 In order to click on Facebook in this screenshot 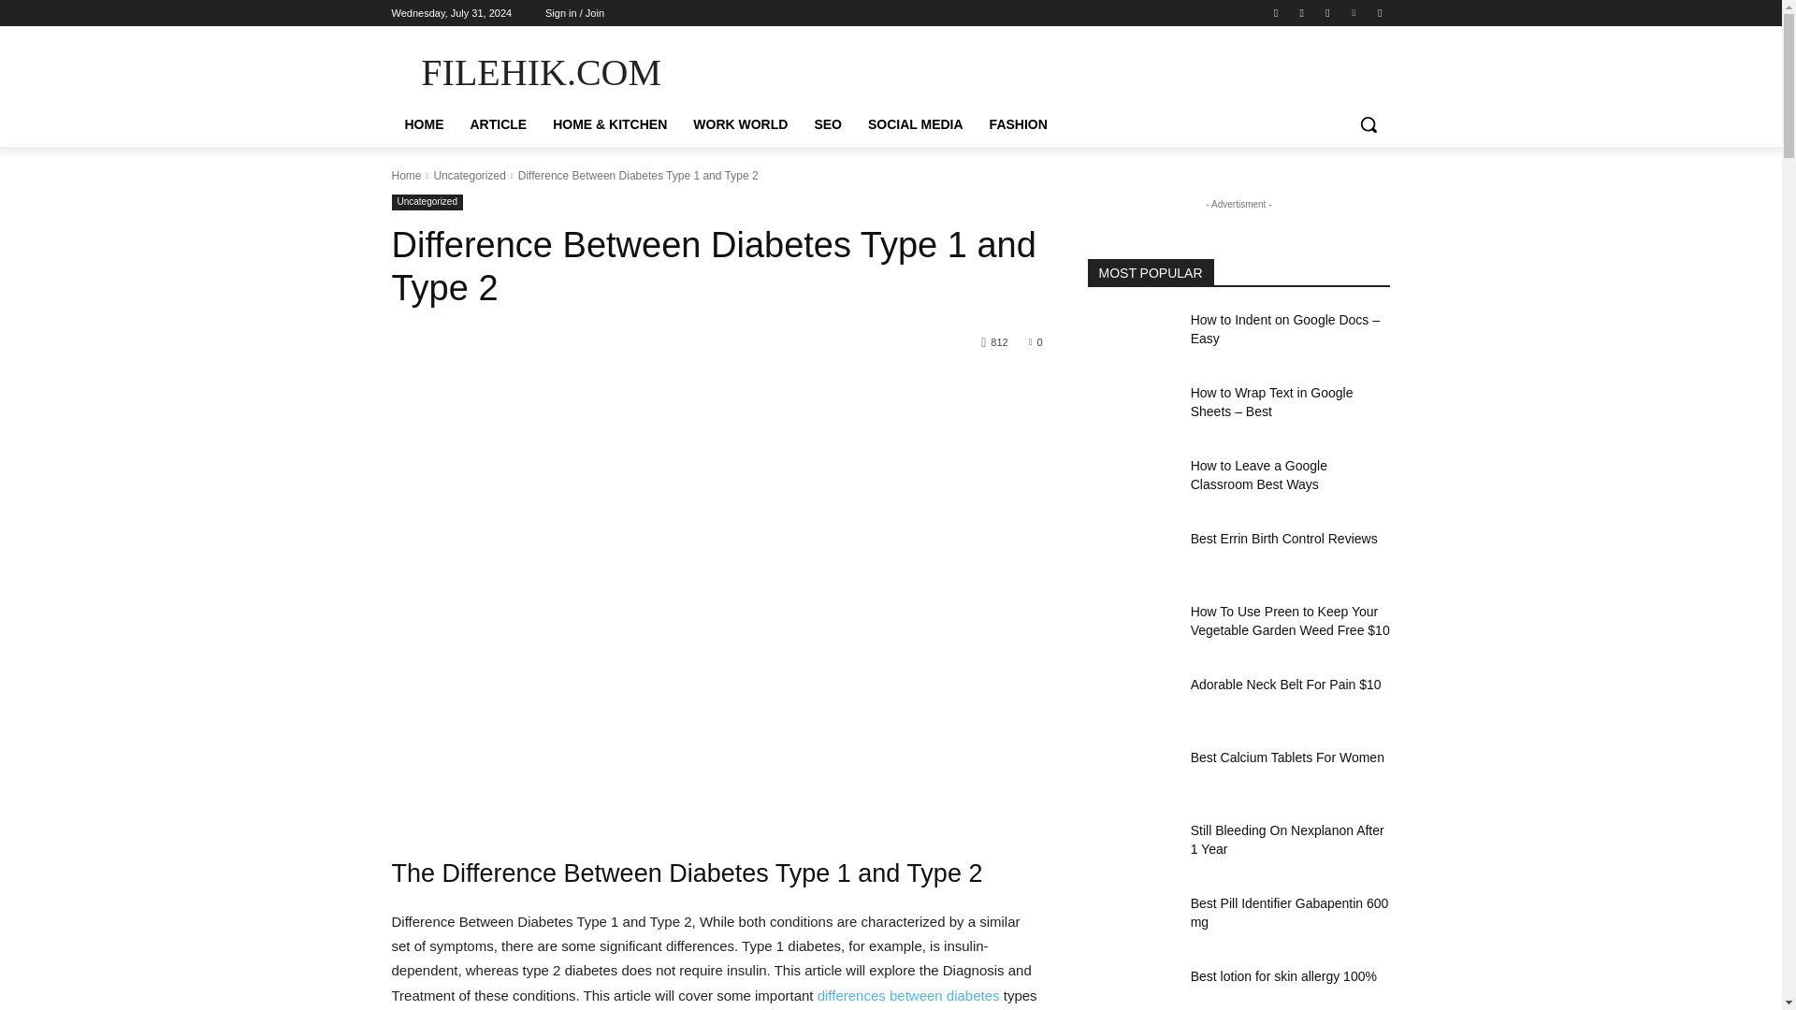, I will do `click(1276, 12)`.